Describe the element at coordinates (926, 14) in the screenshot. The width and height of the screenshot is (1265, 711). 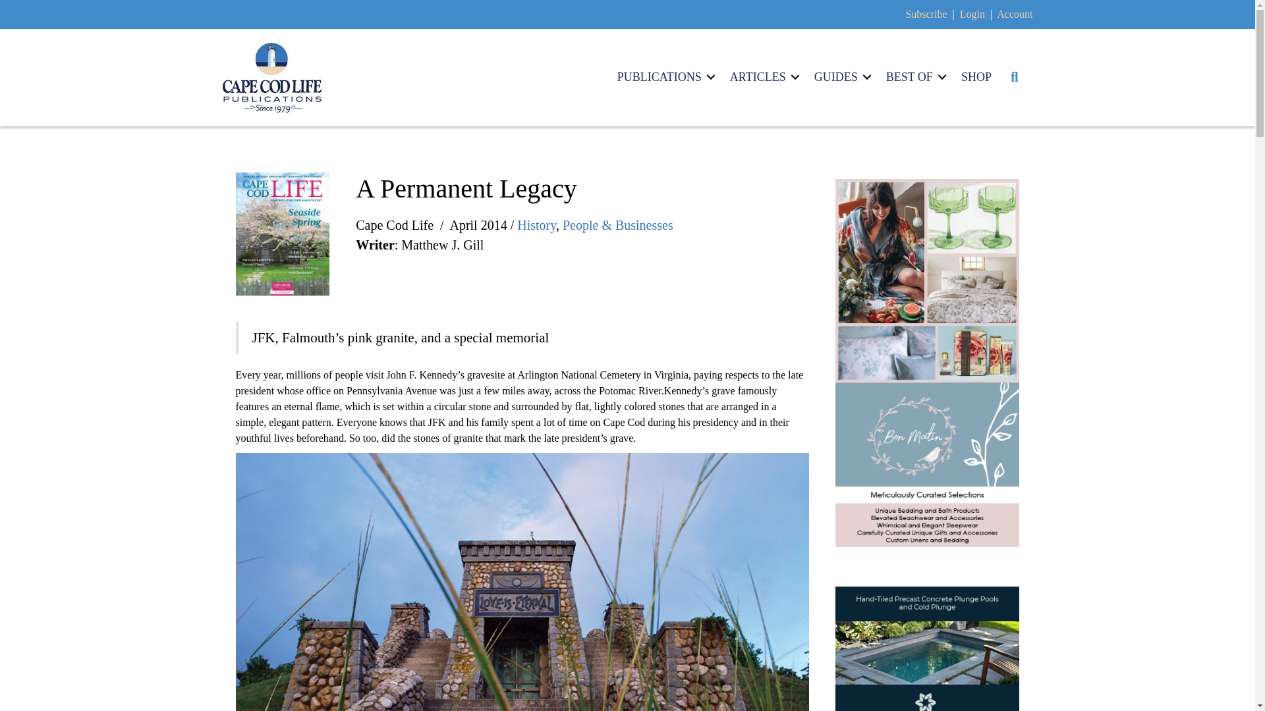
I see `Subscribe` at that location.